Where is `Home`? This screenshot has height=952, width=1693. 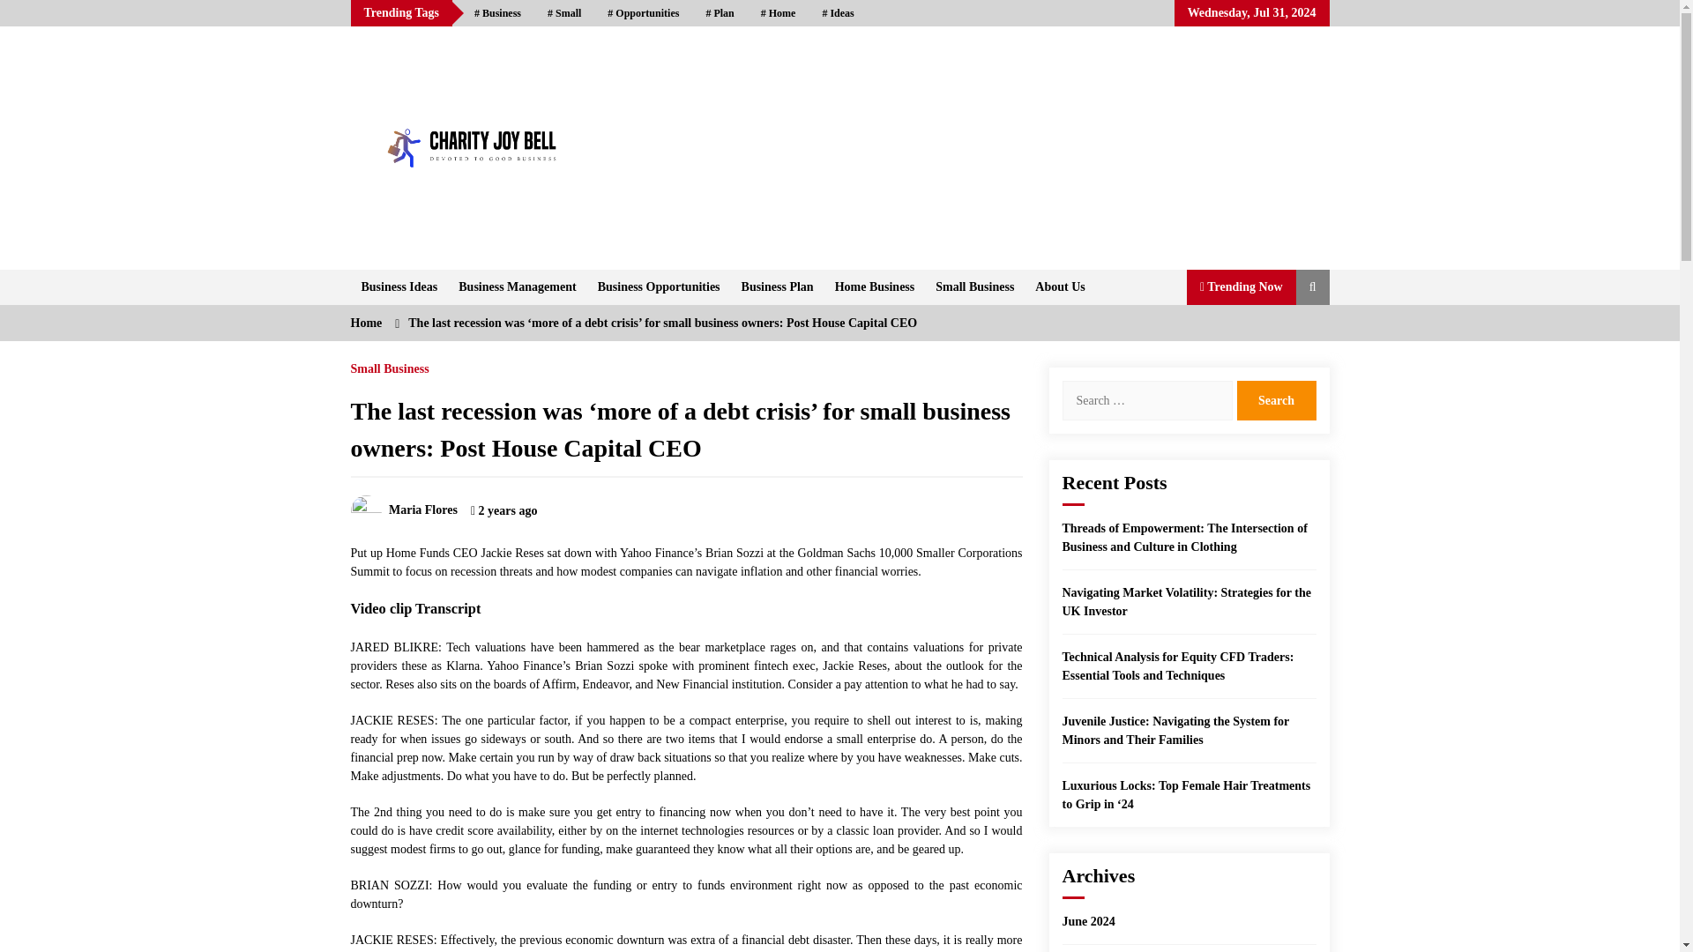 Home is located at coordinates (778, 13).